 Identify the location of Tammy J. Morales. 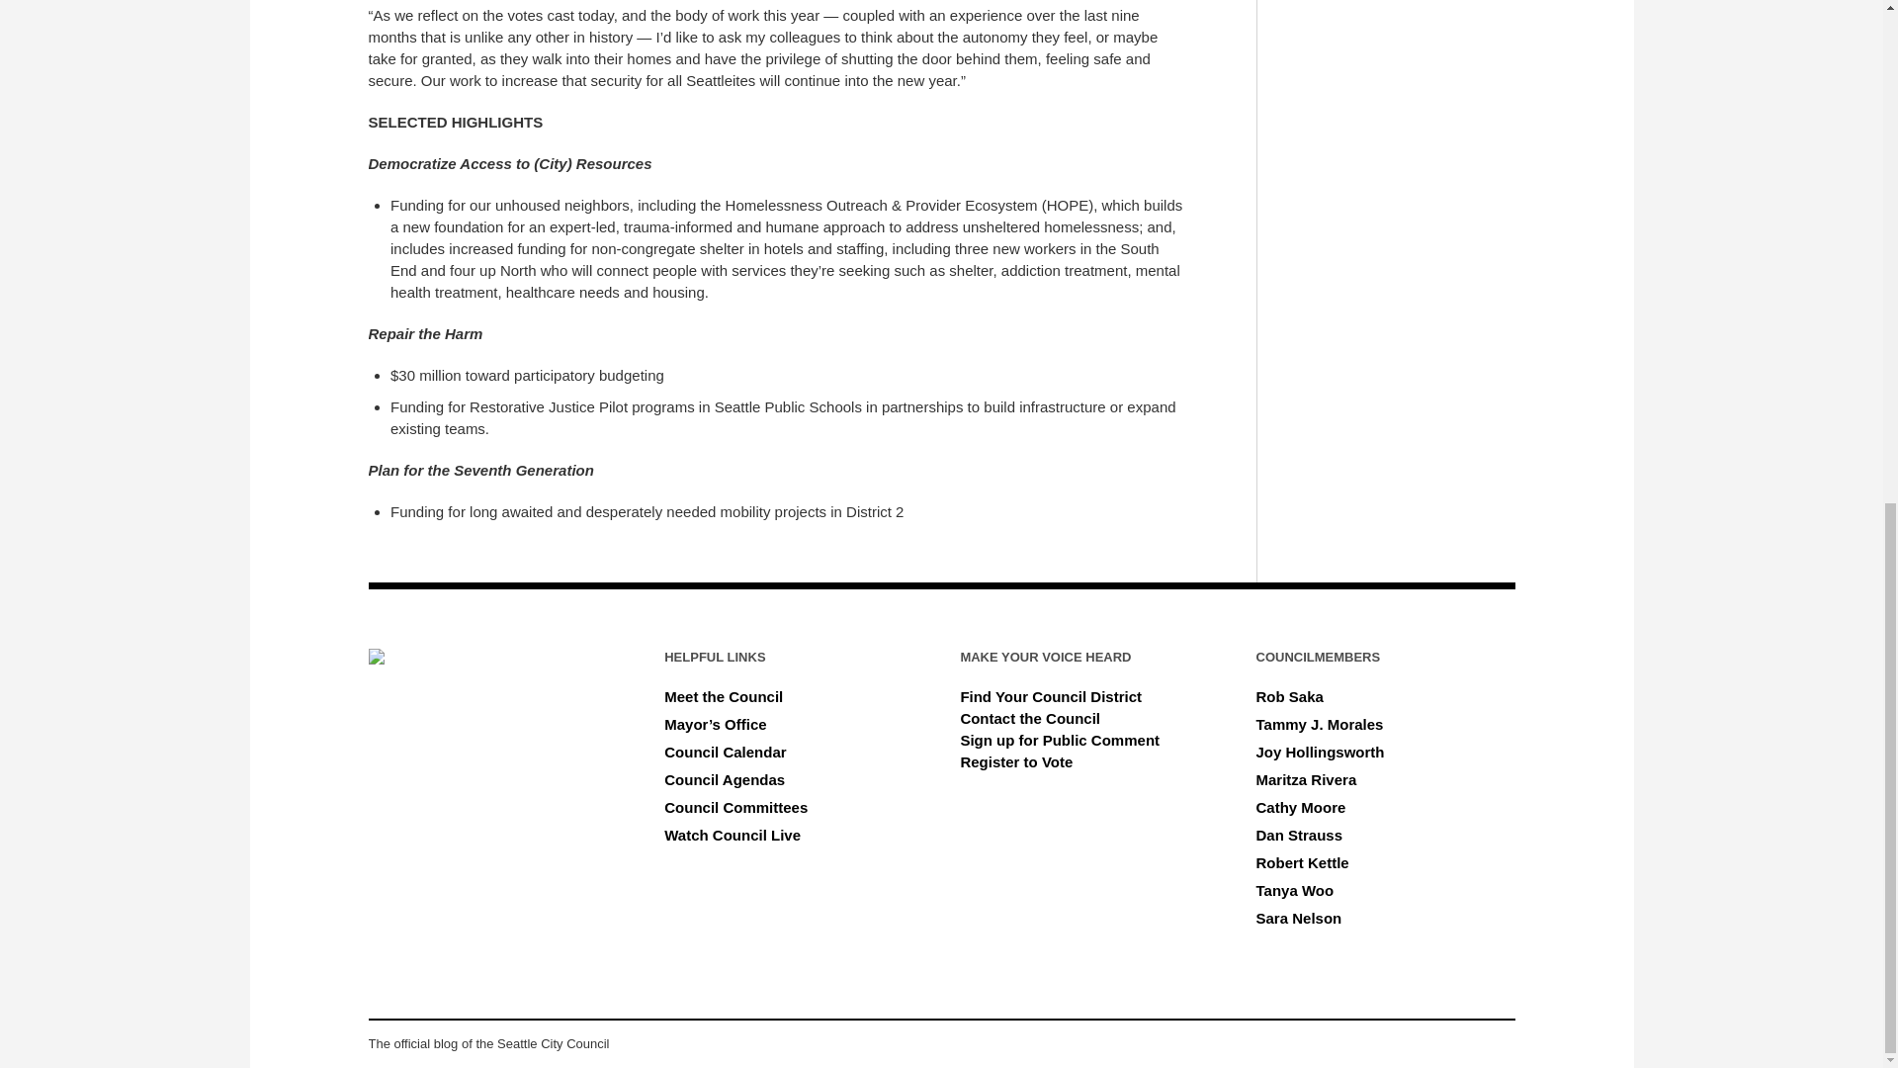
(1320, 724).